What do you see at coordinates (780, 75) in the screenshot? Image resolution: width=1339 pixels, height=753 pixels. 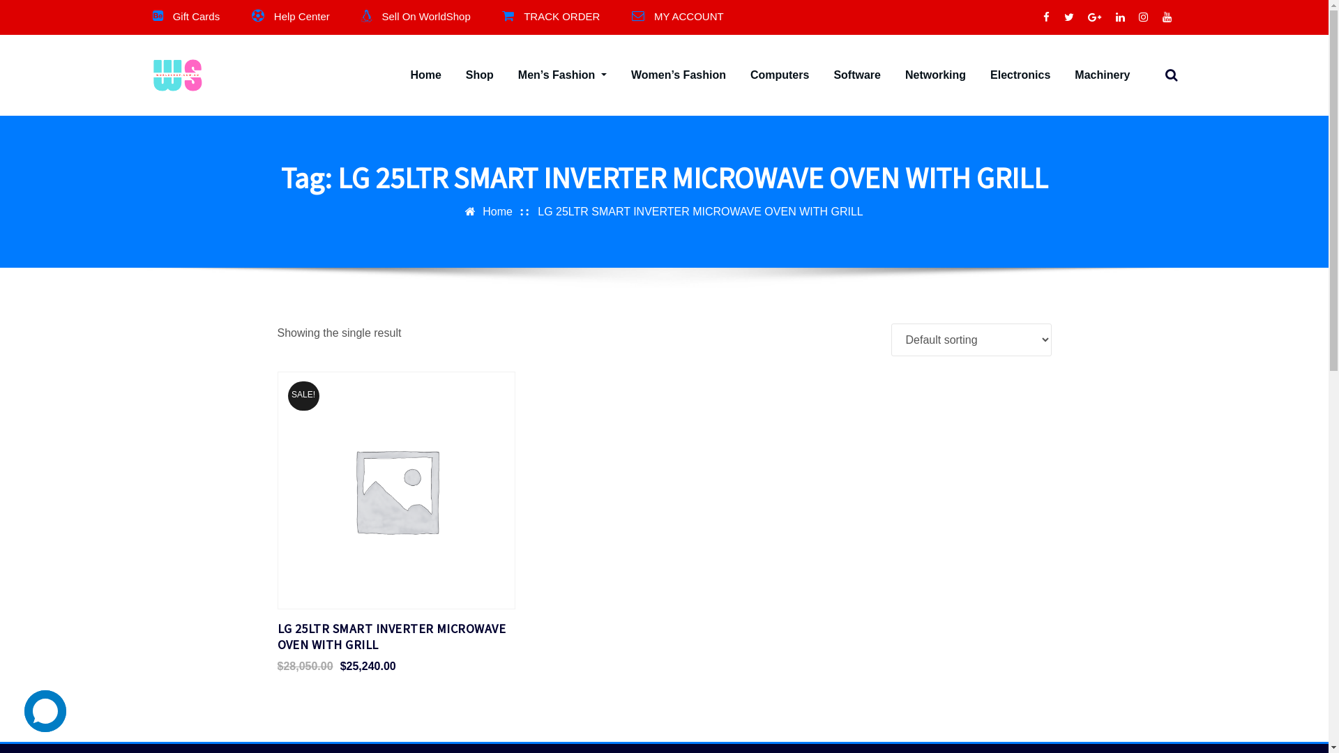 I see `Computers` at bounding box center [780, 75].